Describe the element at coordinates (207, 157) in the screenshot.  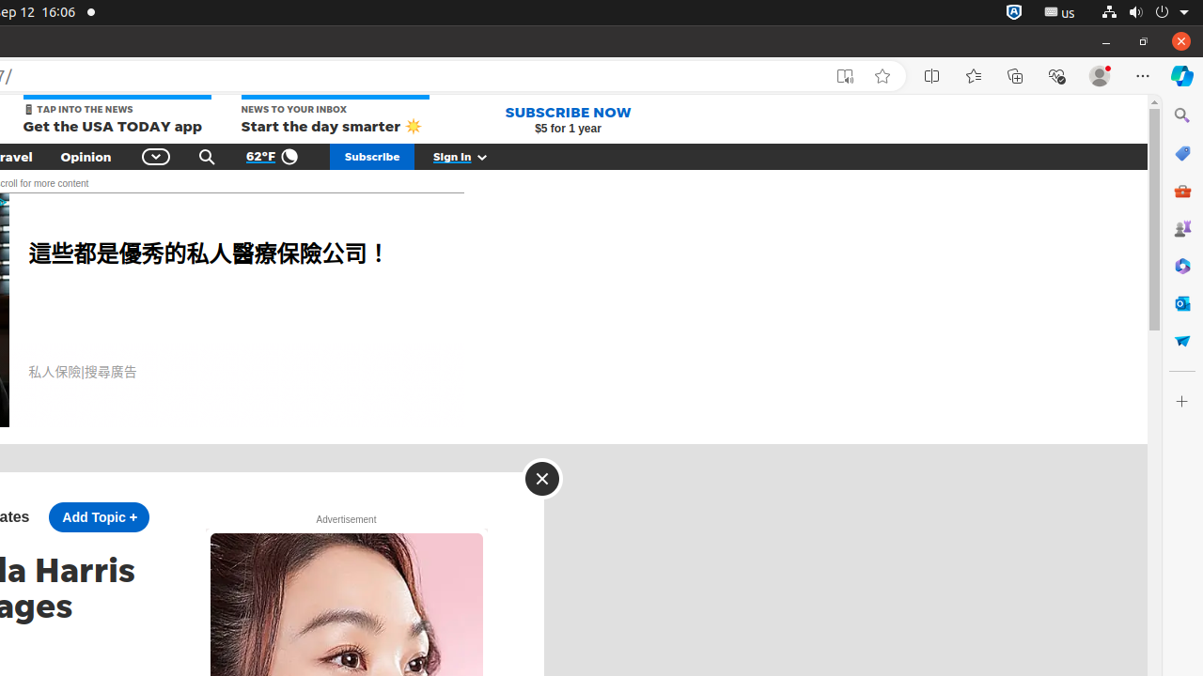
I see `Search` at that location.